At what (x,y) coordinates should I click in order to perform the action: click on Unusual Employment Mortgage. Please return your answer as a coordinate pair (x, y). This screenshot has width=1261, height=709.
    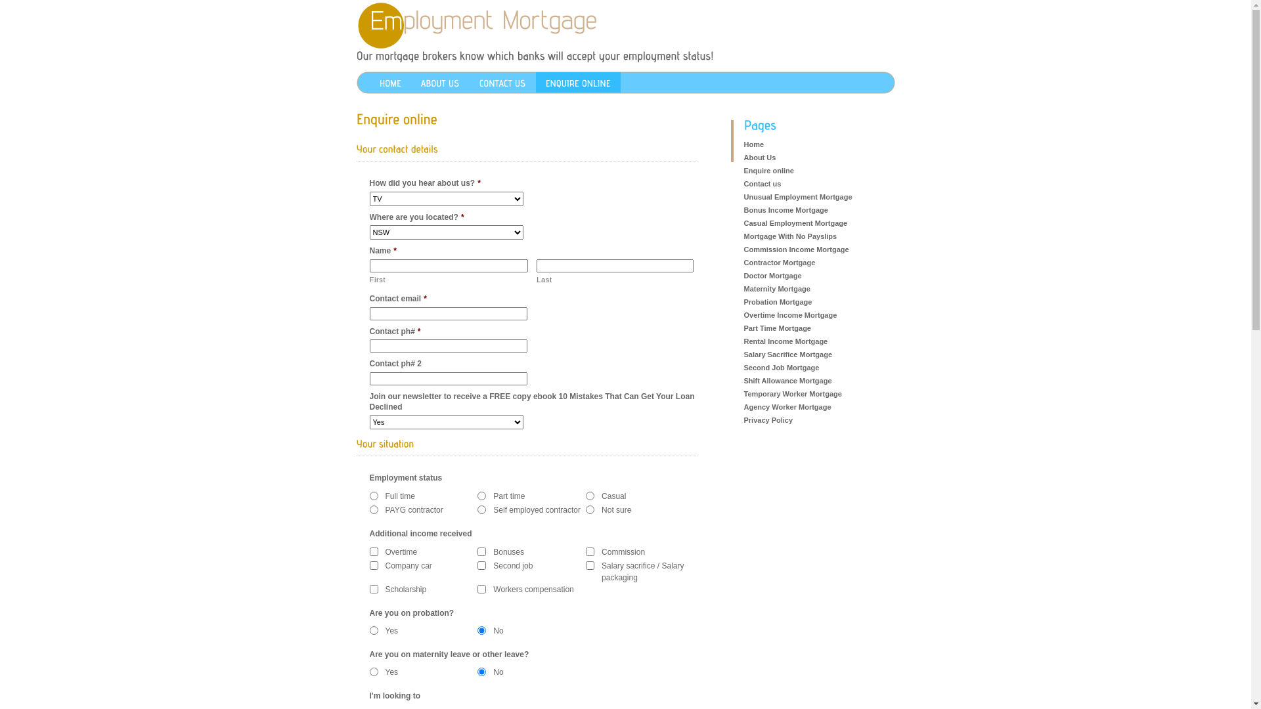
    Looking at the image, I should click on (797, 197).